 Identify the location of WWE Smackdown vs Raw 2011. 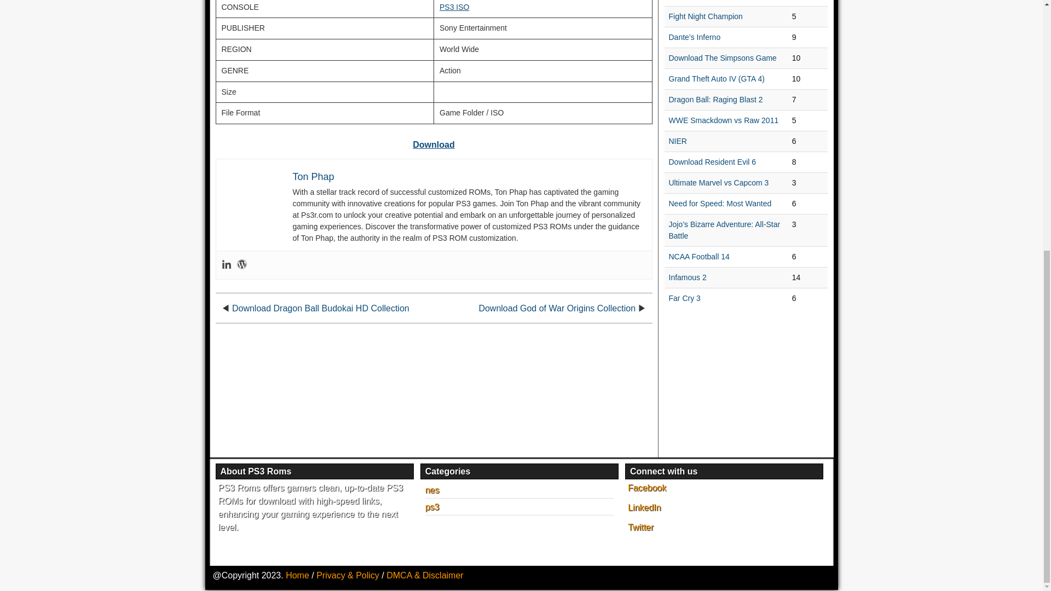
(724, 120).